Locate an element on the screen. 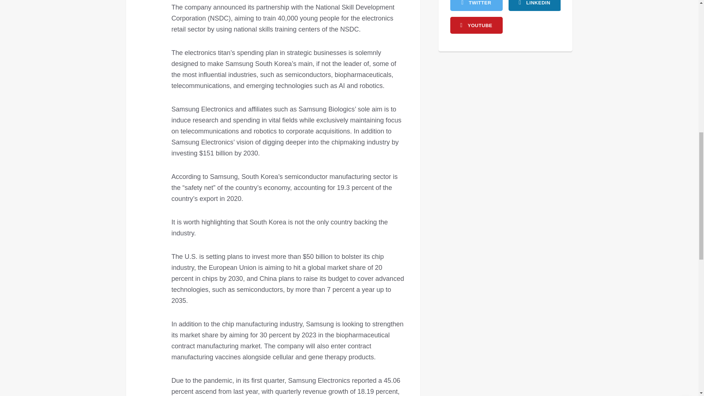  twitter is located at coordinates (476, 5).